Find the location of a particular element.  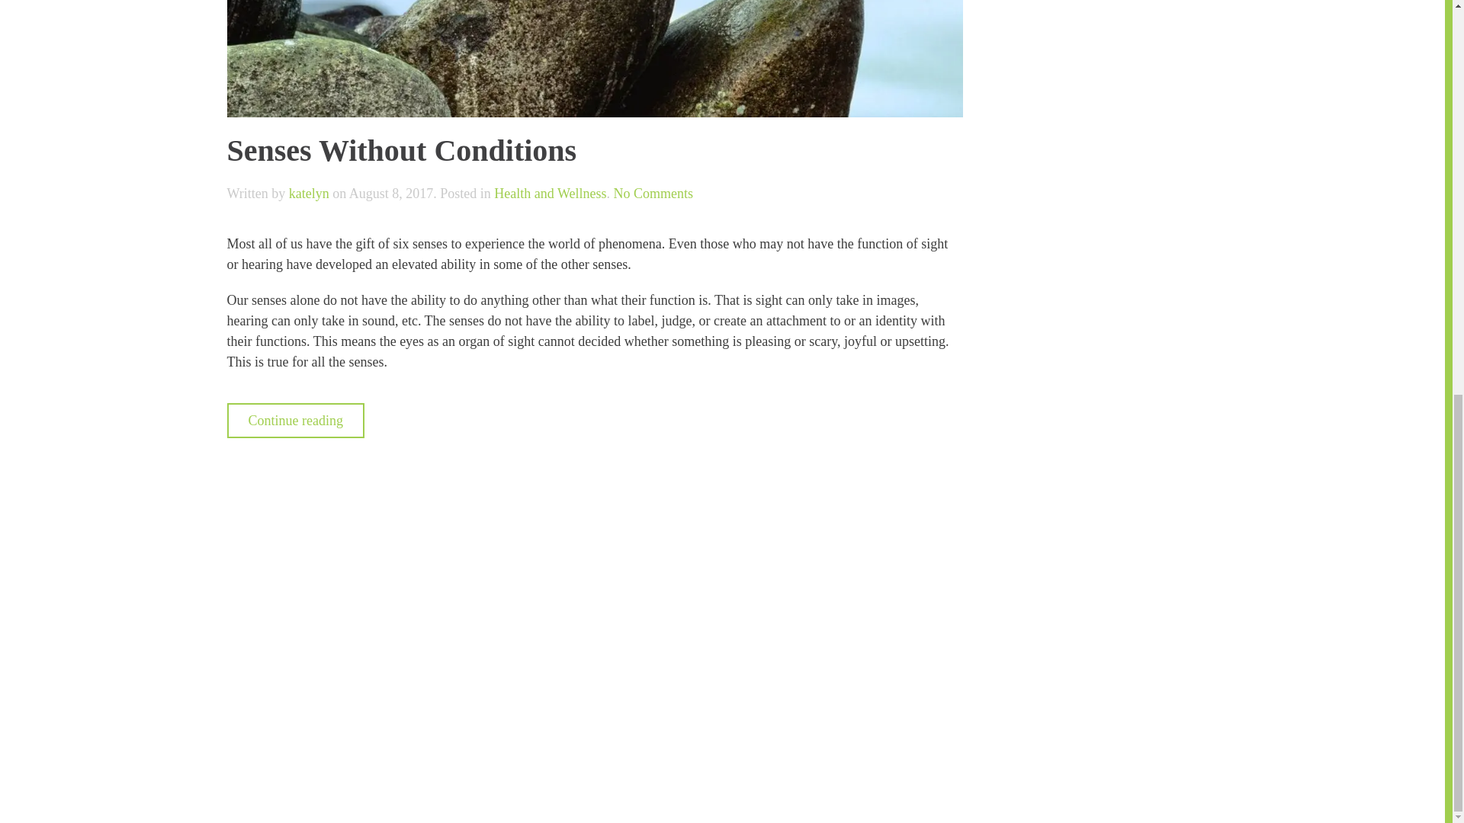

Senses Without Conditions is located at coordinates (550, 194).